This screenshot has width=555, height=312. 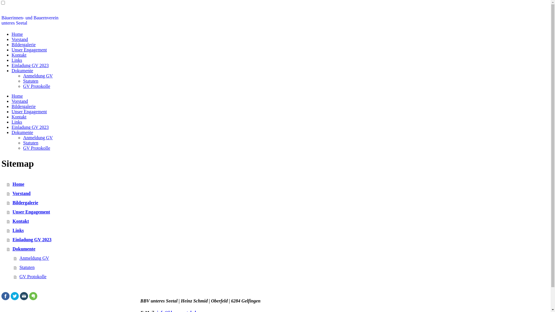 What do you see at coordinates (279, 240) in the screenshot?
I see `Einladung GV 2023` at bounding box center [279, 240].